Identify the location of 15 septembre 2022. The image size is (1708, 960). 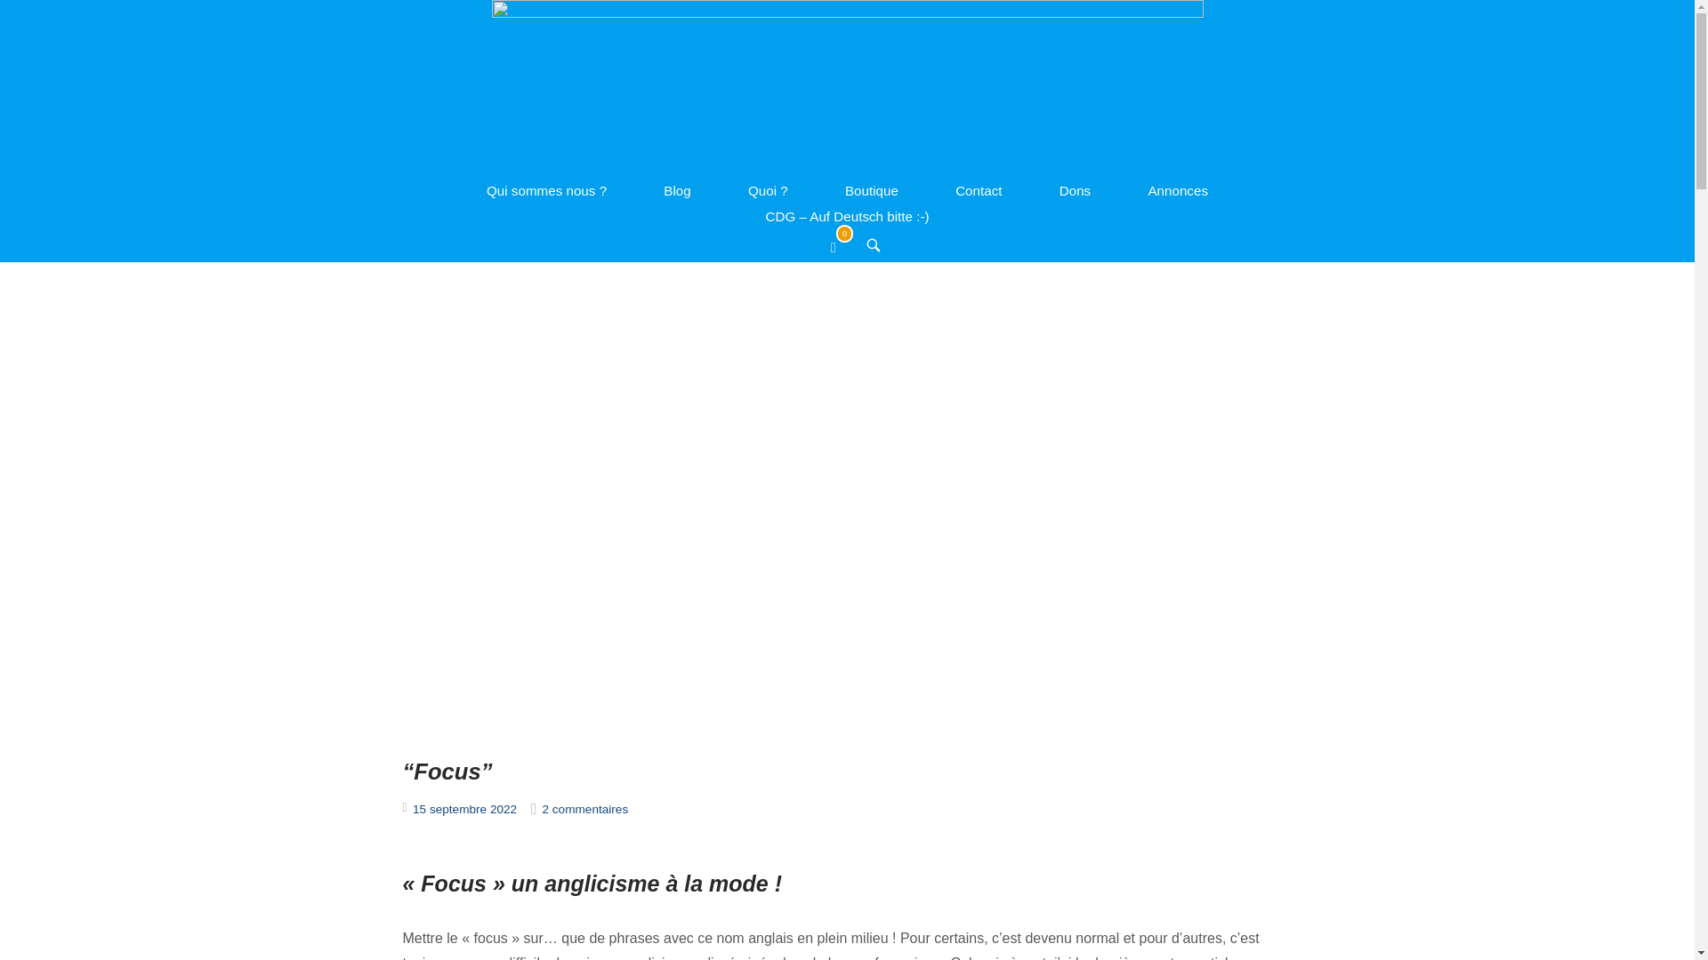
(464, 809).